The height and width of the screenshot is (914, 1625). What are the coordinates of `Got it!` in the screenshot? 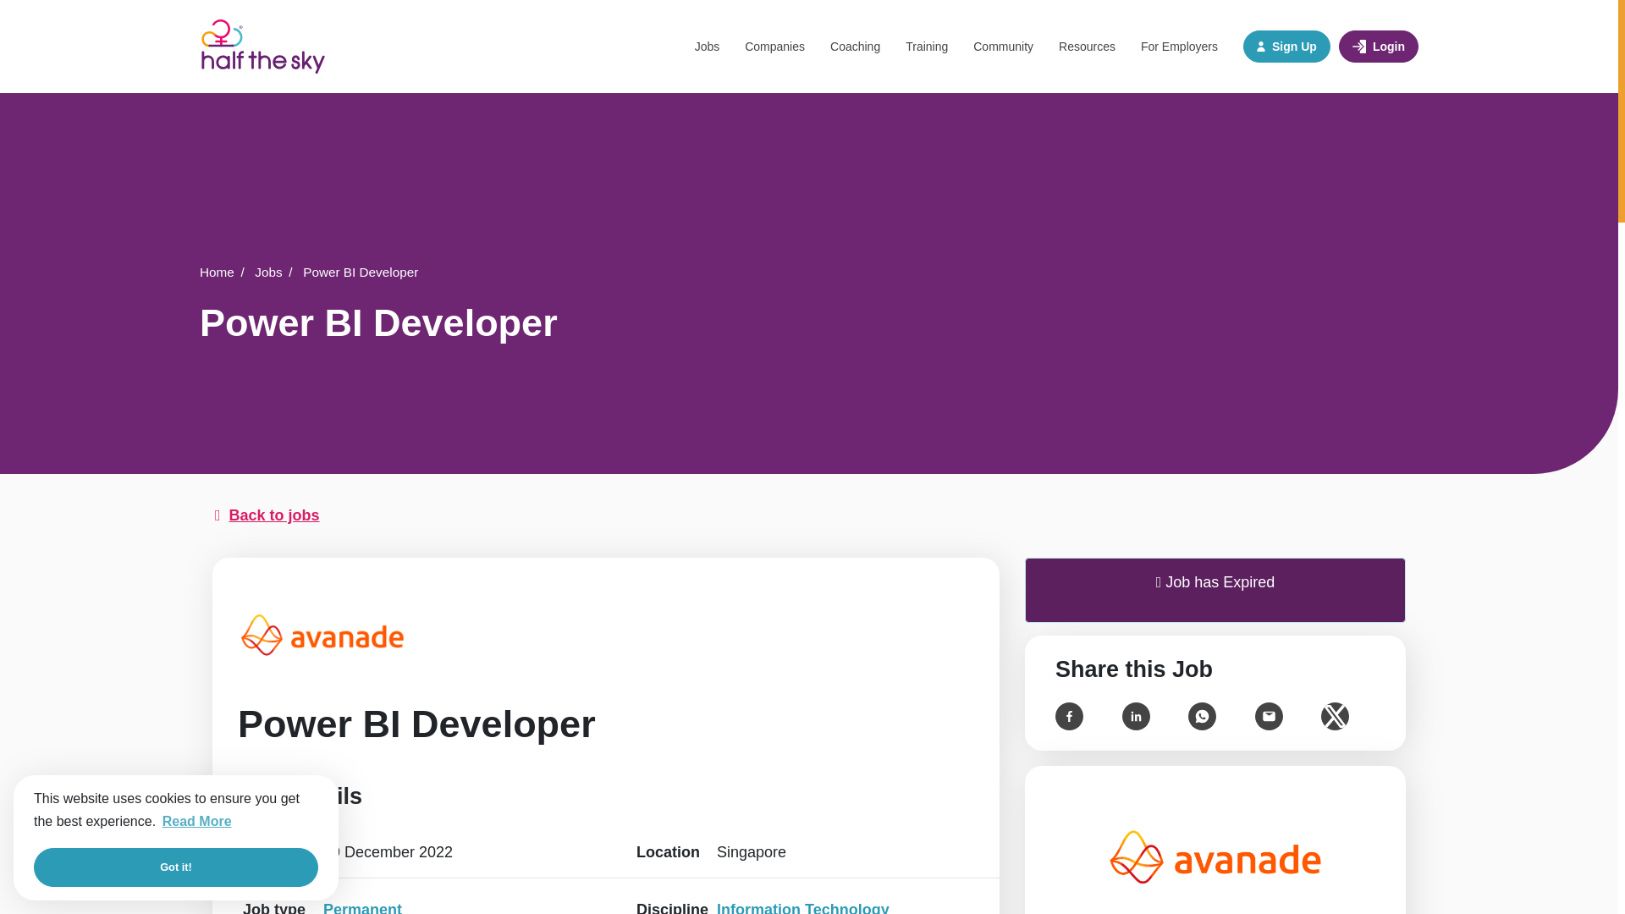 It's located at (176, 867).